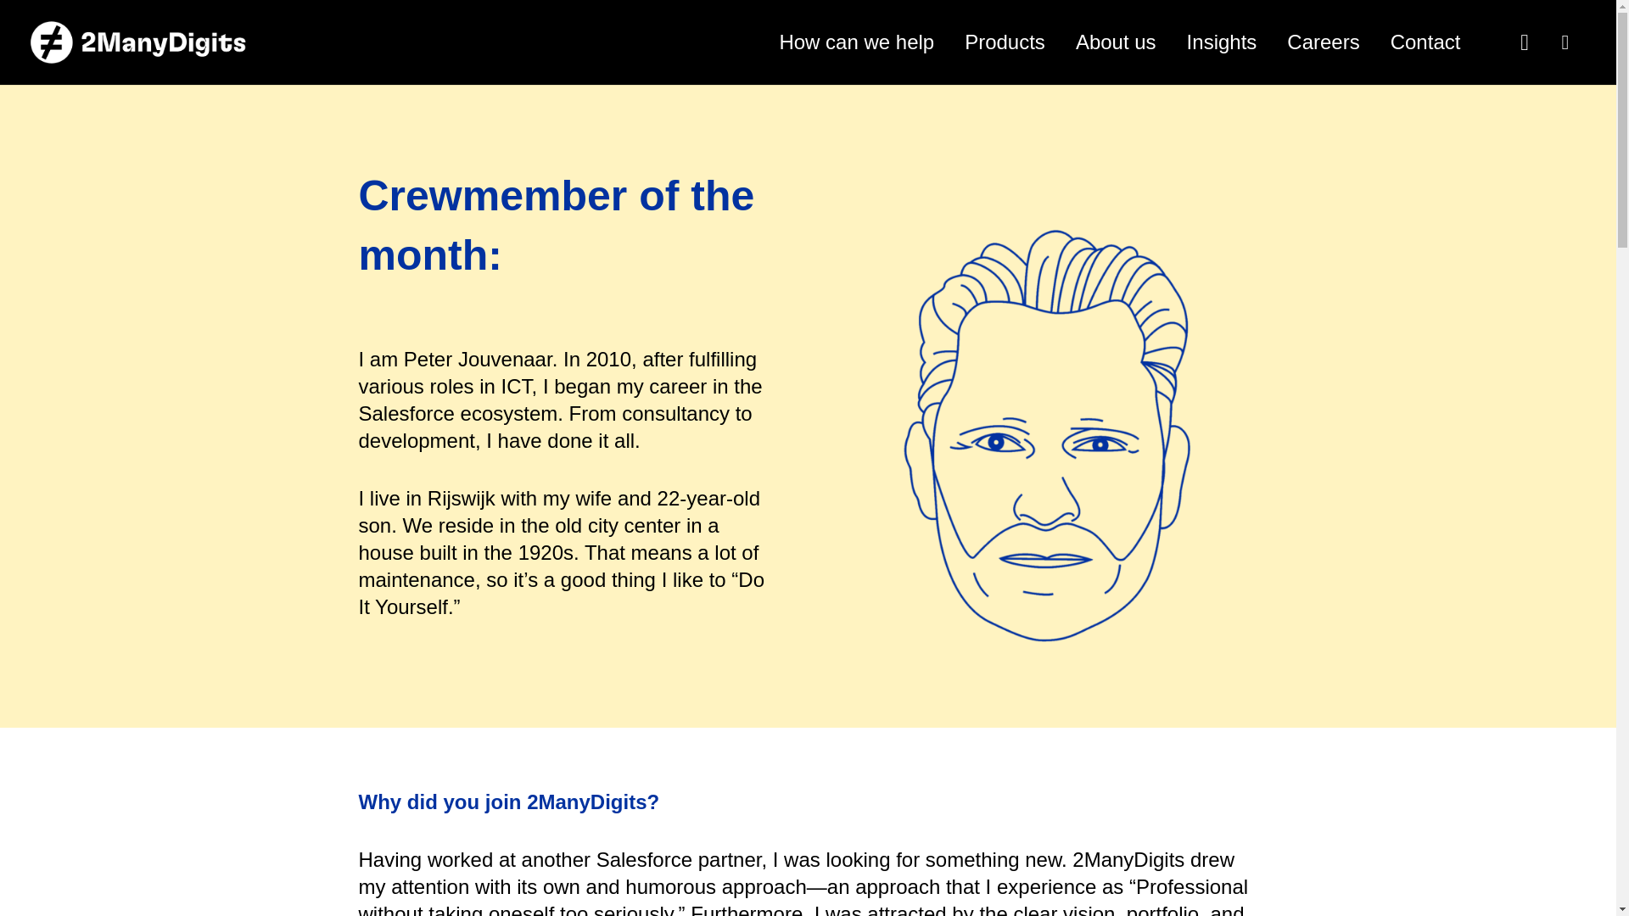 The image size is (1629, 916). What do you see at coordinates (1115, 42) in the screenshot?
I see `About us` at bounding box center [1115, 42].